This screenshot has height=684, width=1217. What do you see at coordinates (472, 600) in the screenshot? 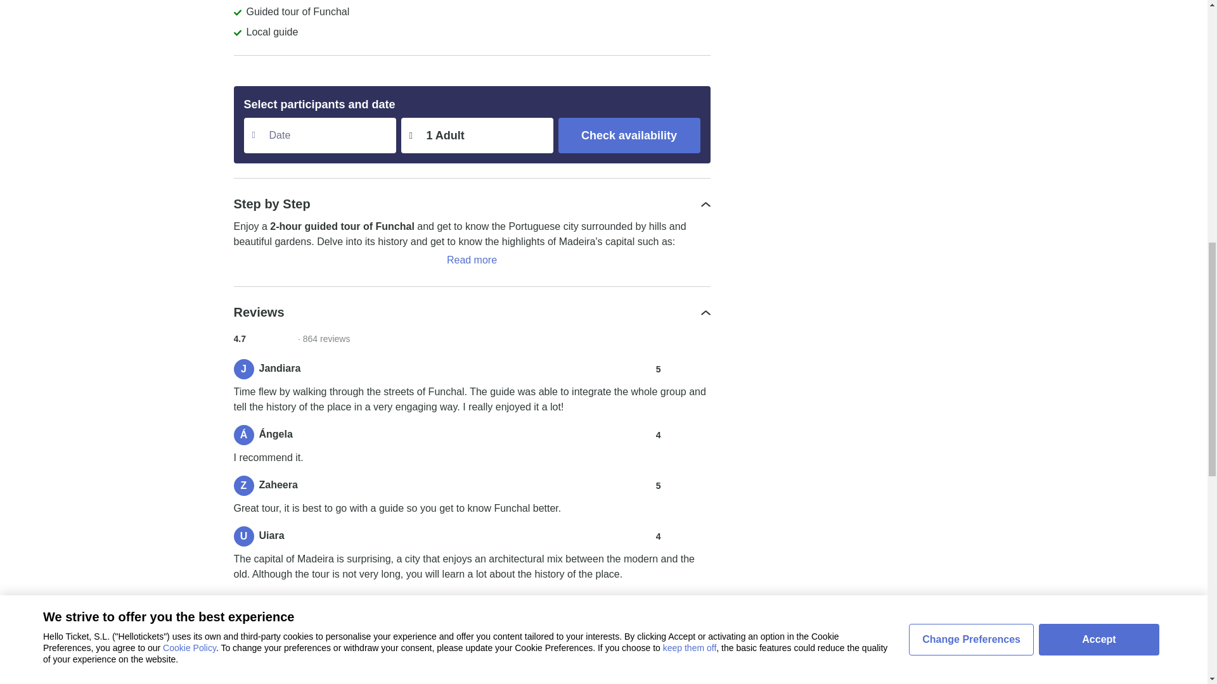
I see `See more` at bounding box center [472, 600].